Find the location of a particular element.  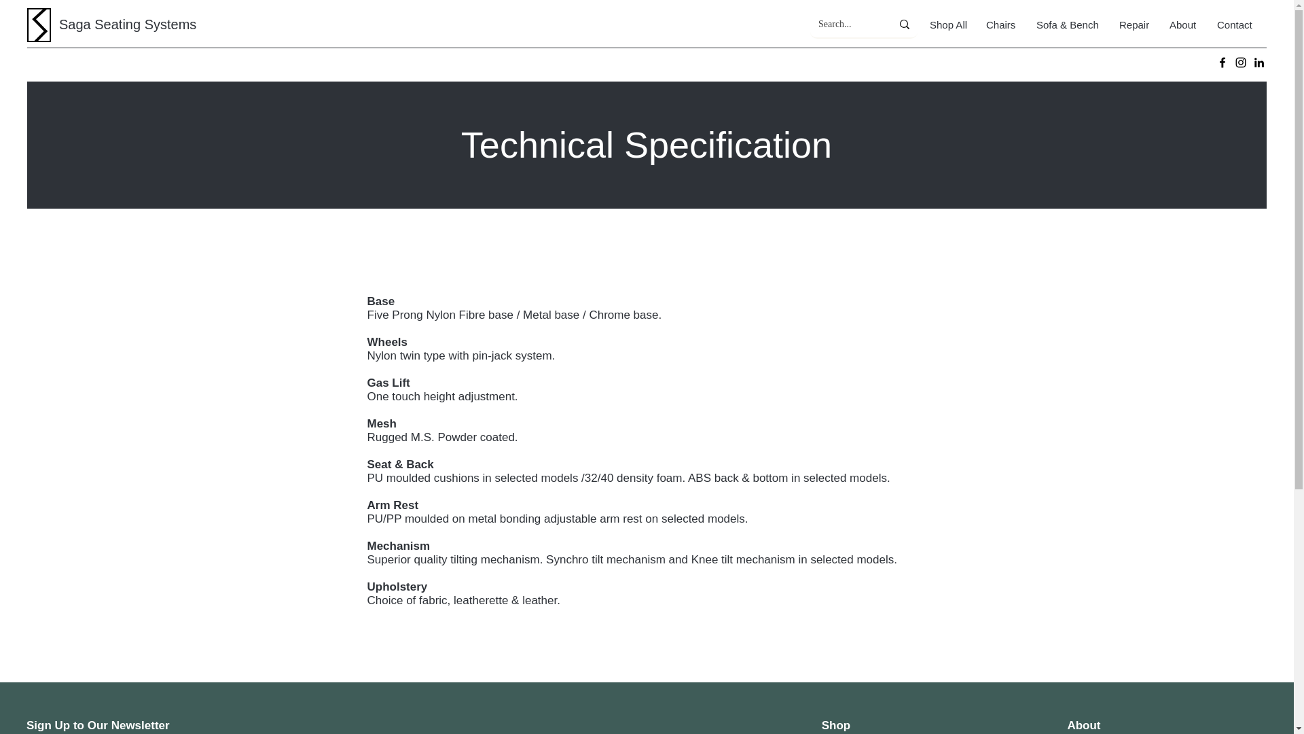

Saga Seating Systems is located at coordinates (128, 24).